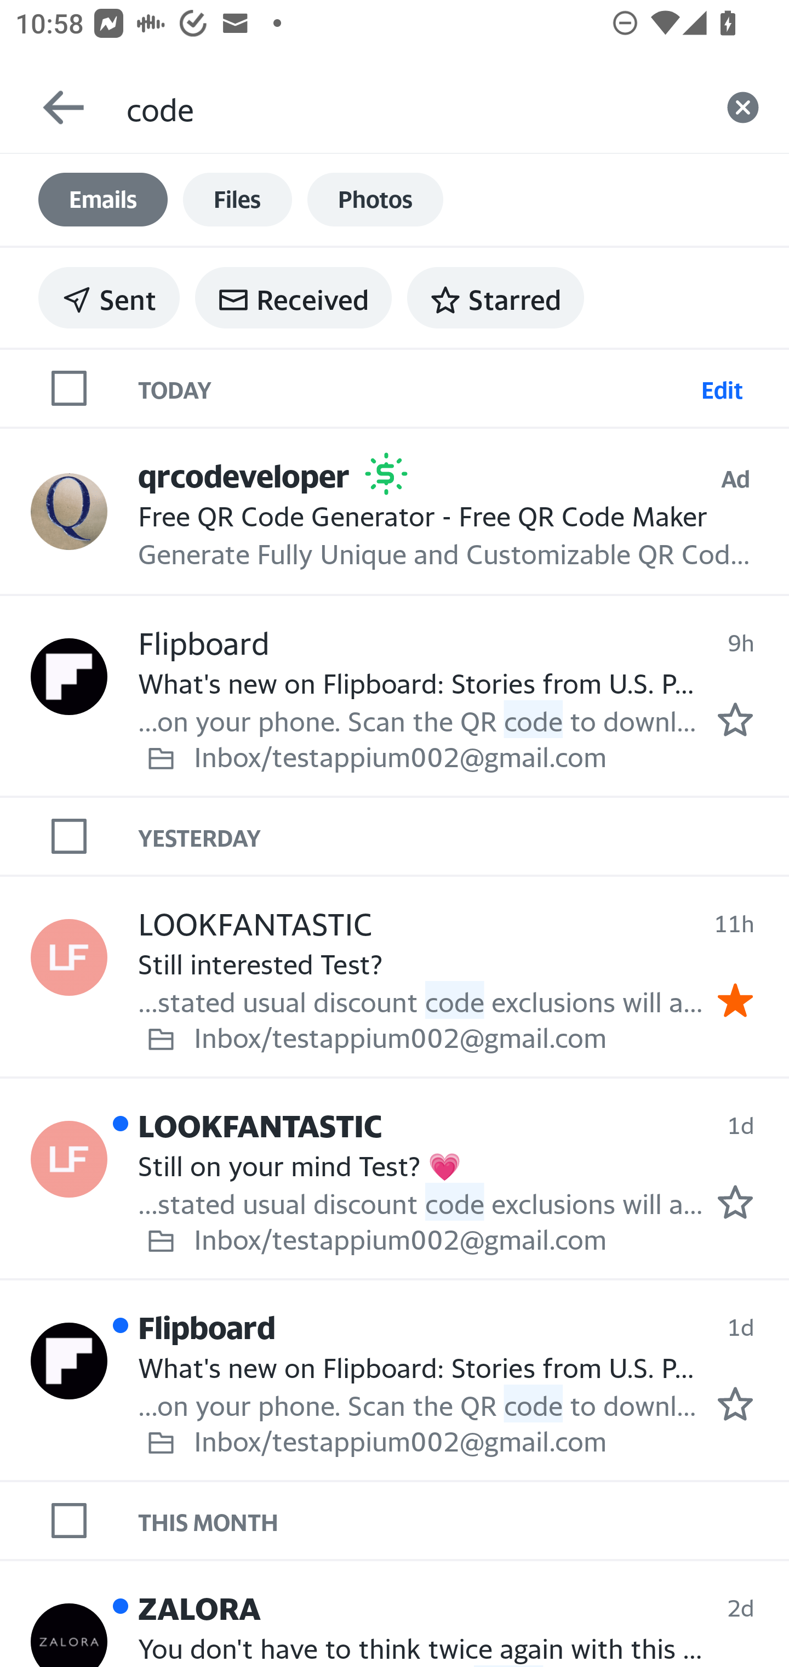  I want to click on Sent, so click(109, 297).